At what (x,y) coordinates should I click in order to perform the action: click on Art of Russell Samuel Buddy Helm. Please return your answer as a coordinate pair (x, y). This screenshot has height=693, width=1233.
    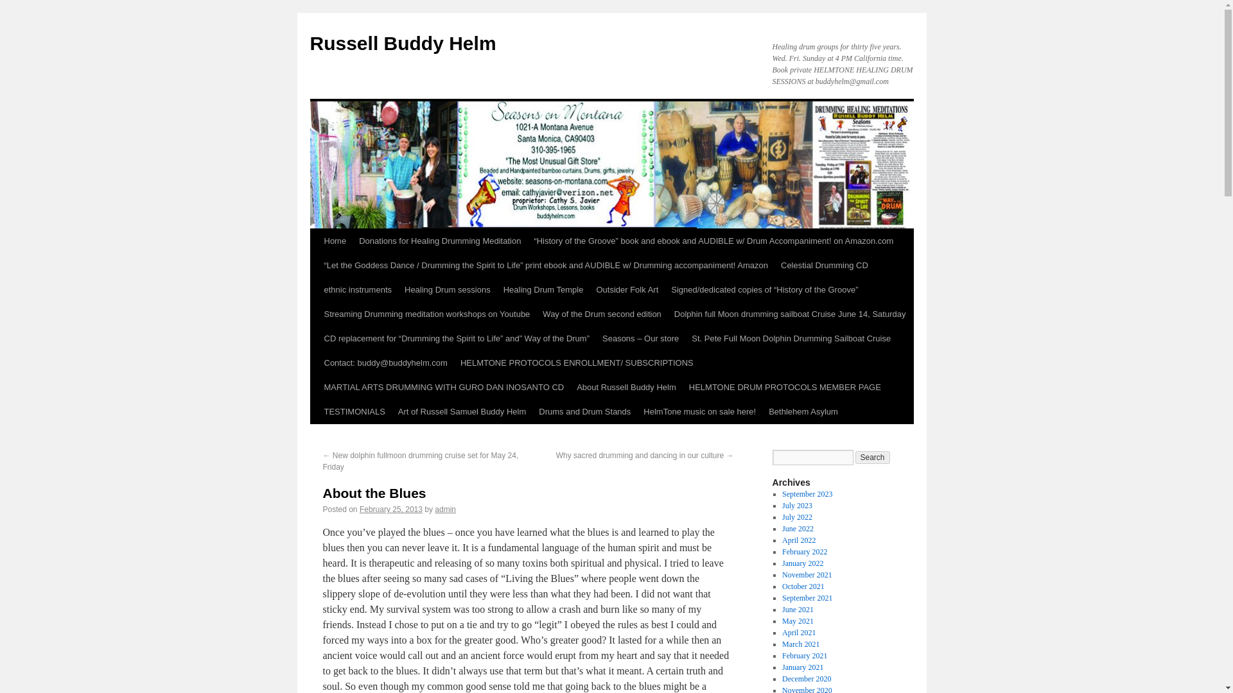
    Looking at the image, I should click on (462, 412).